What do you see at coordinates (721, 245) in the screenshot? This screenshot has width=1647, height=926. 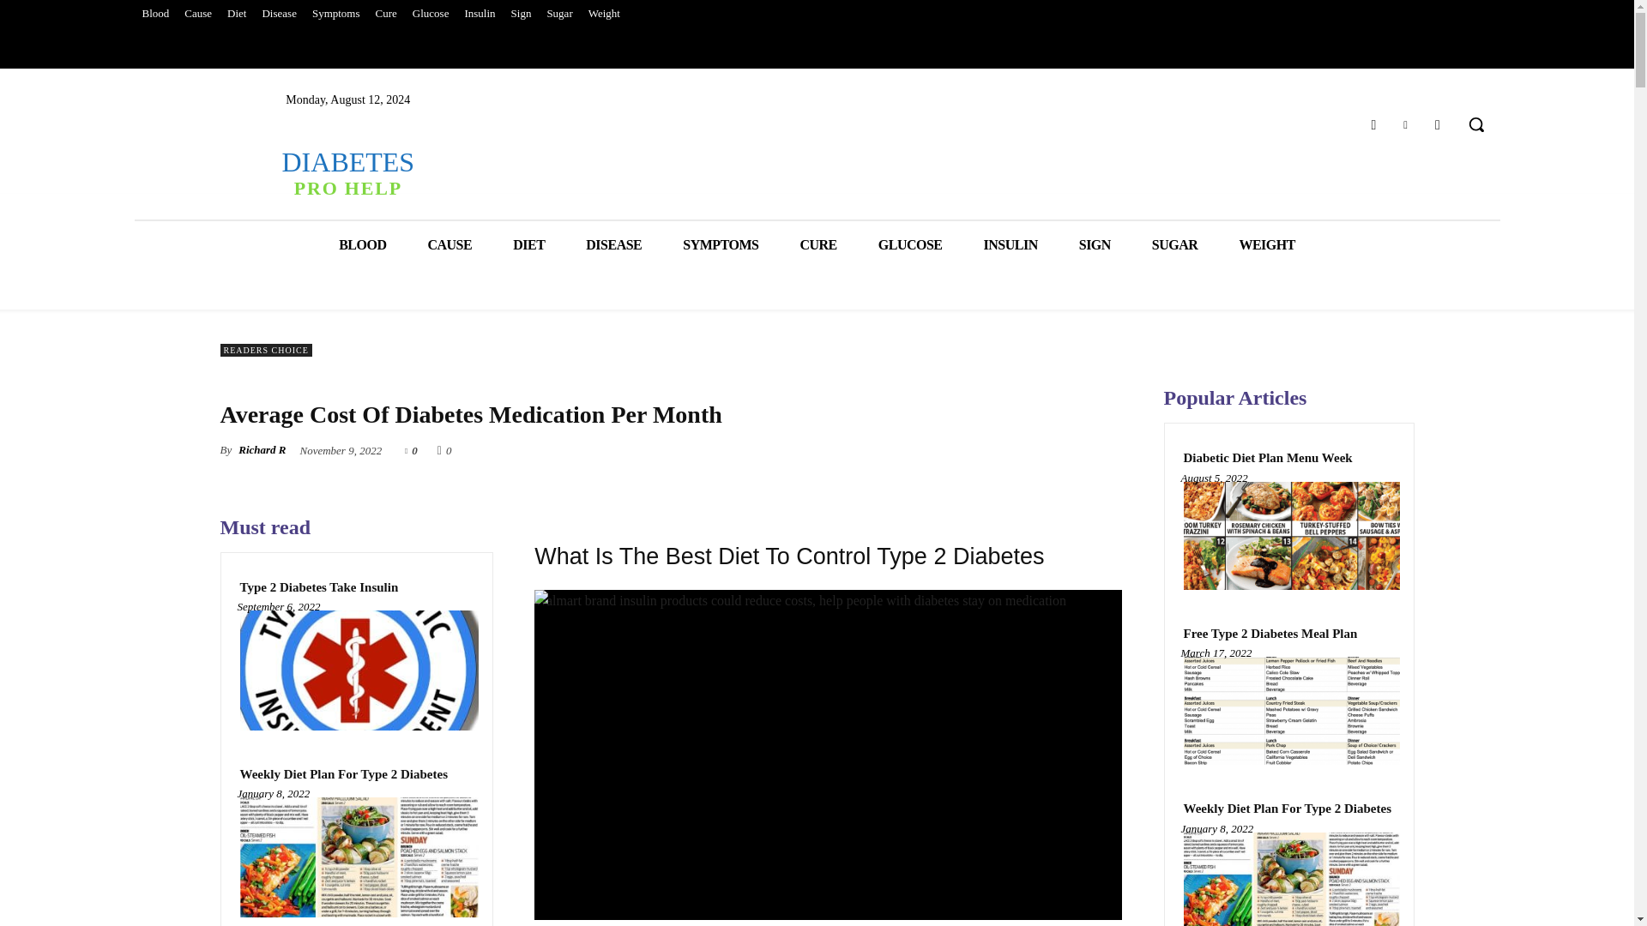 I see `SIGN` at bounding box center [721, 245].